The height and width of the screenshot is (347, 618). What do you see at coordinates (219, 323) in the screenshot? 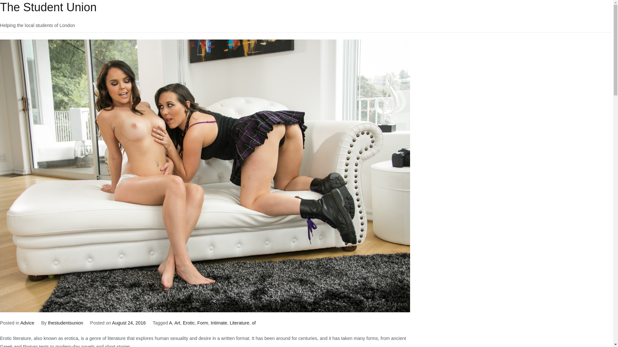
I see `Intimate` at bounding box center [219, 323].